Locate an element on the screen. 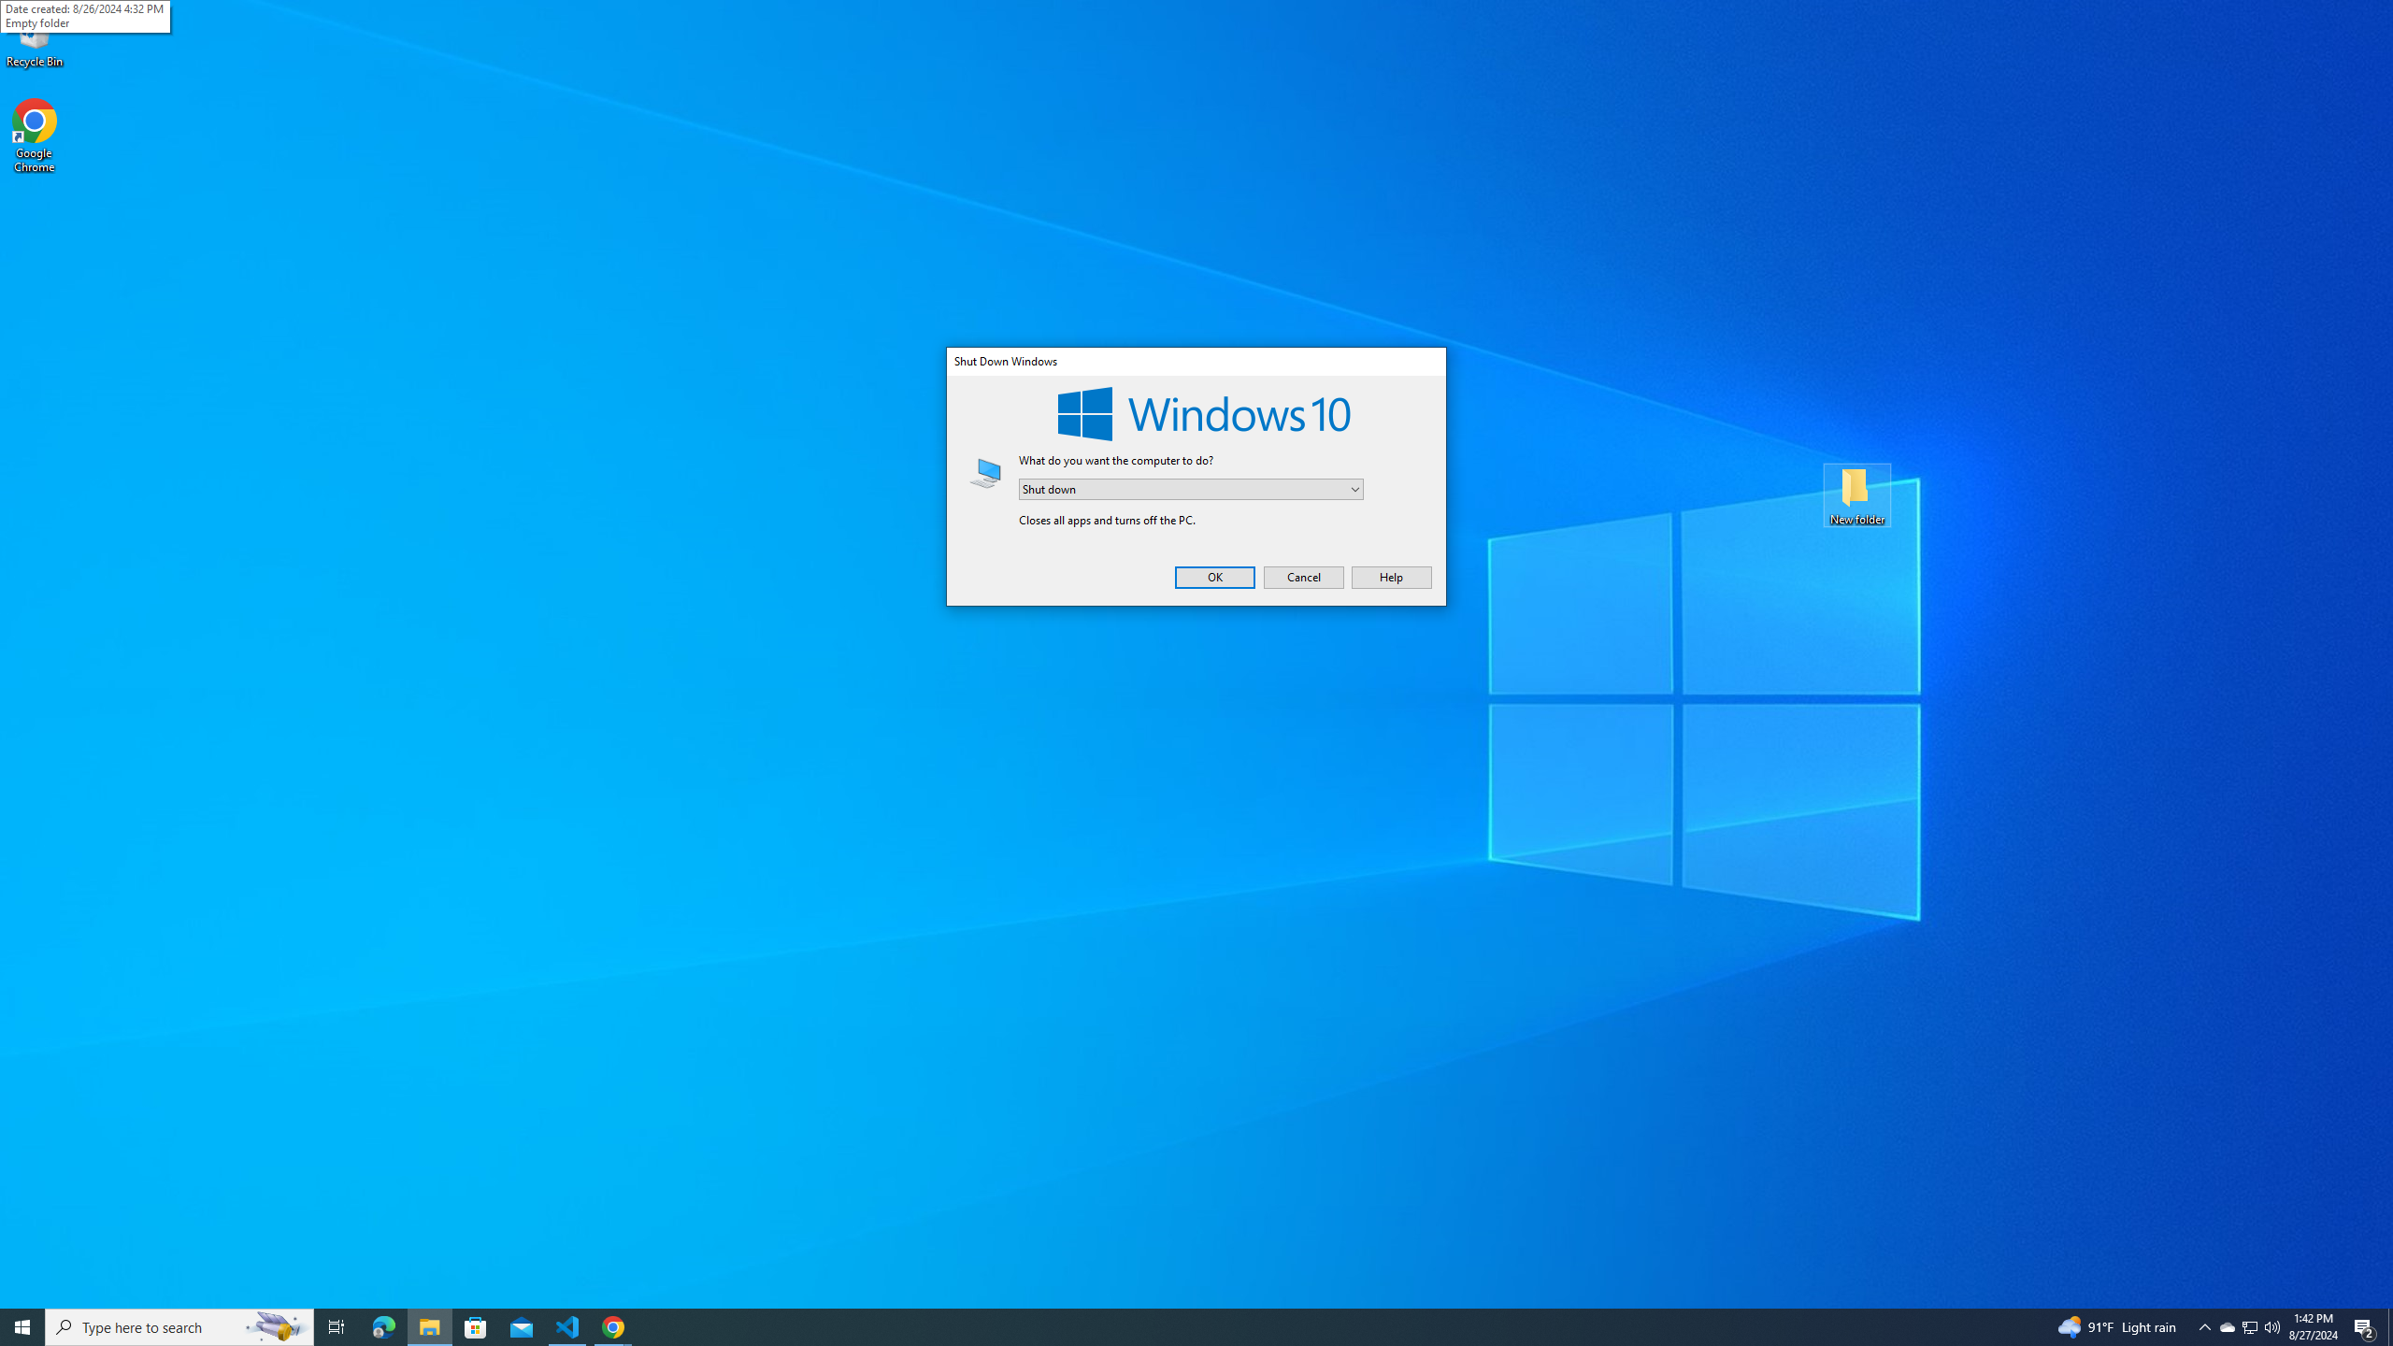  Notification Chevron is located at coordinates (2204, 1327).